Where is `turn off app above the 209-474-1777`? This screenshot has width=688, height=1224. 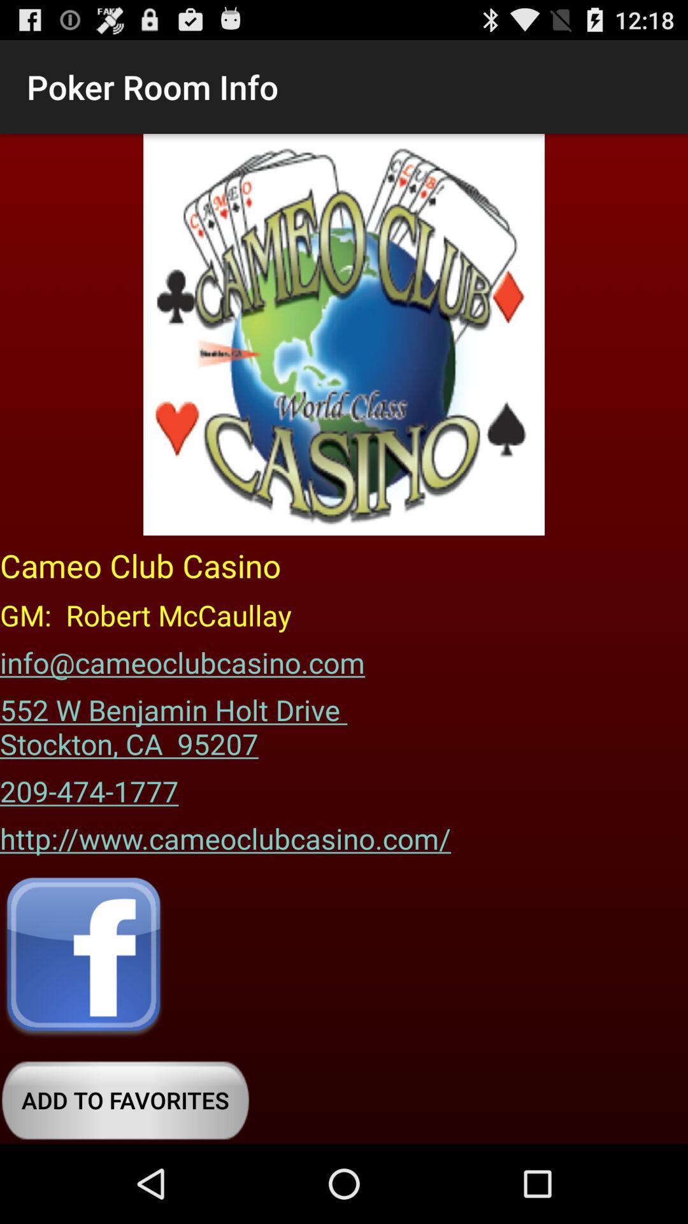 turn off app above the 209-474-1777 is located at coordinates (178, 722).